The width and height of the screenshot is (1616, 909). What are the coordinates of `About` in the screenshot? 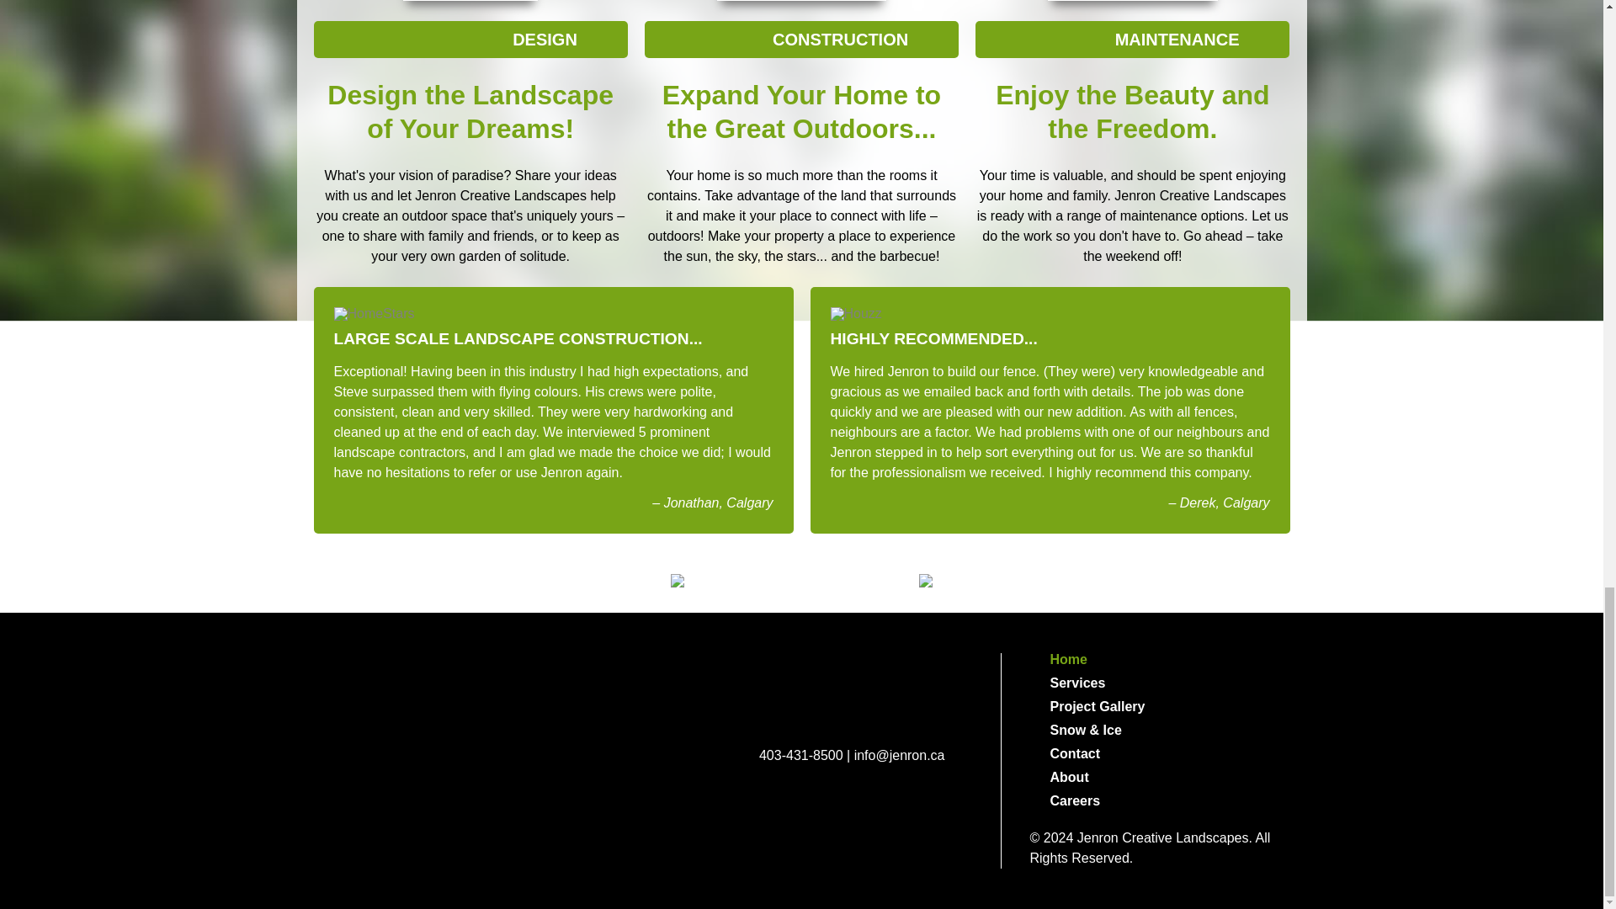 It's located at (1160, 778).